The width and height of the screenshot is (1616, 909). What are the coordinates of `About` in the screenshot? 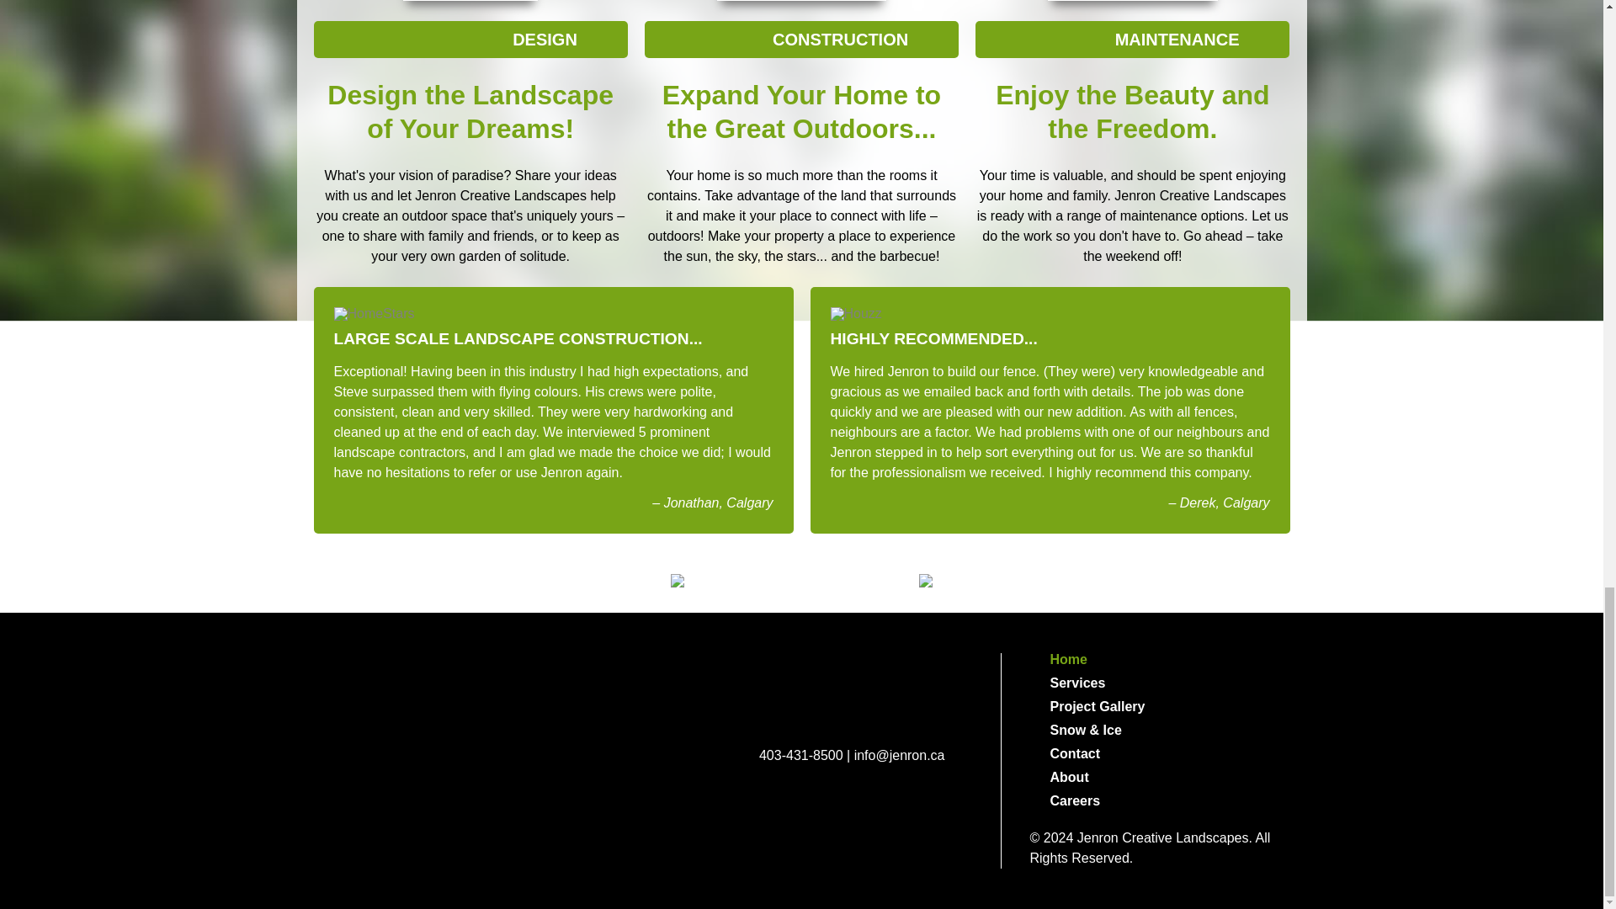 It's located at (1160, 778).